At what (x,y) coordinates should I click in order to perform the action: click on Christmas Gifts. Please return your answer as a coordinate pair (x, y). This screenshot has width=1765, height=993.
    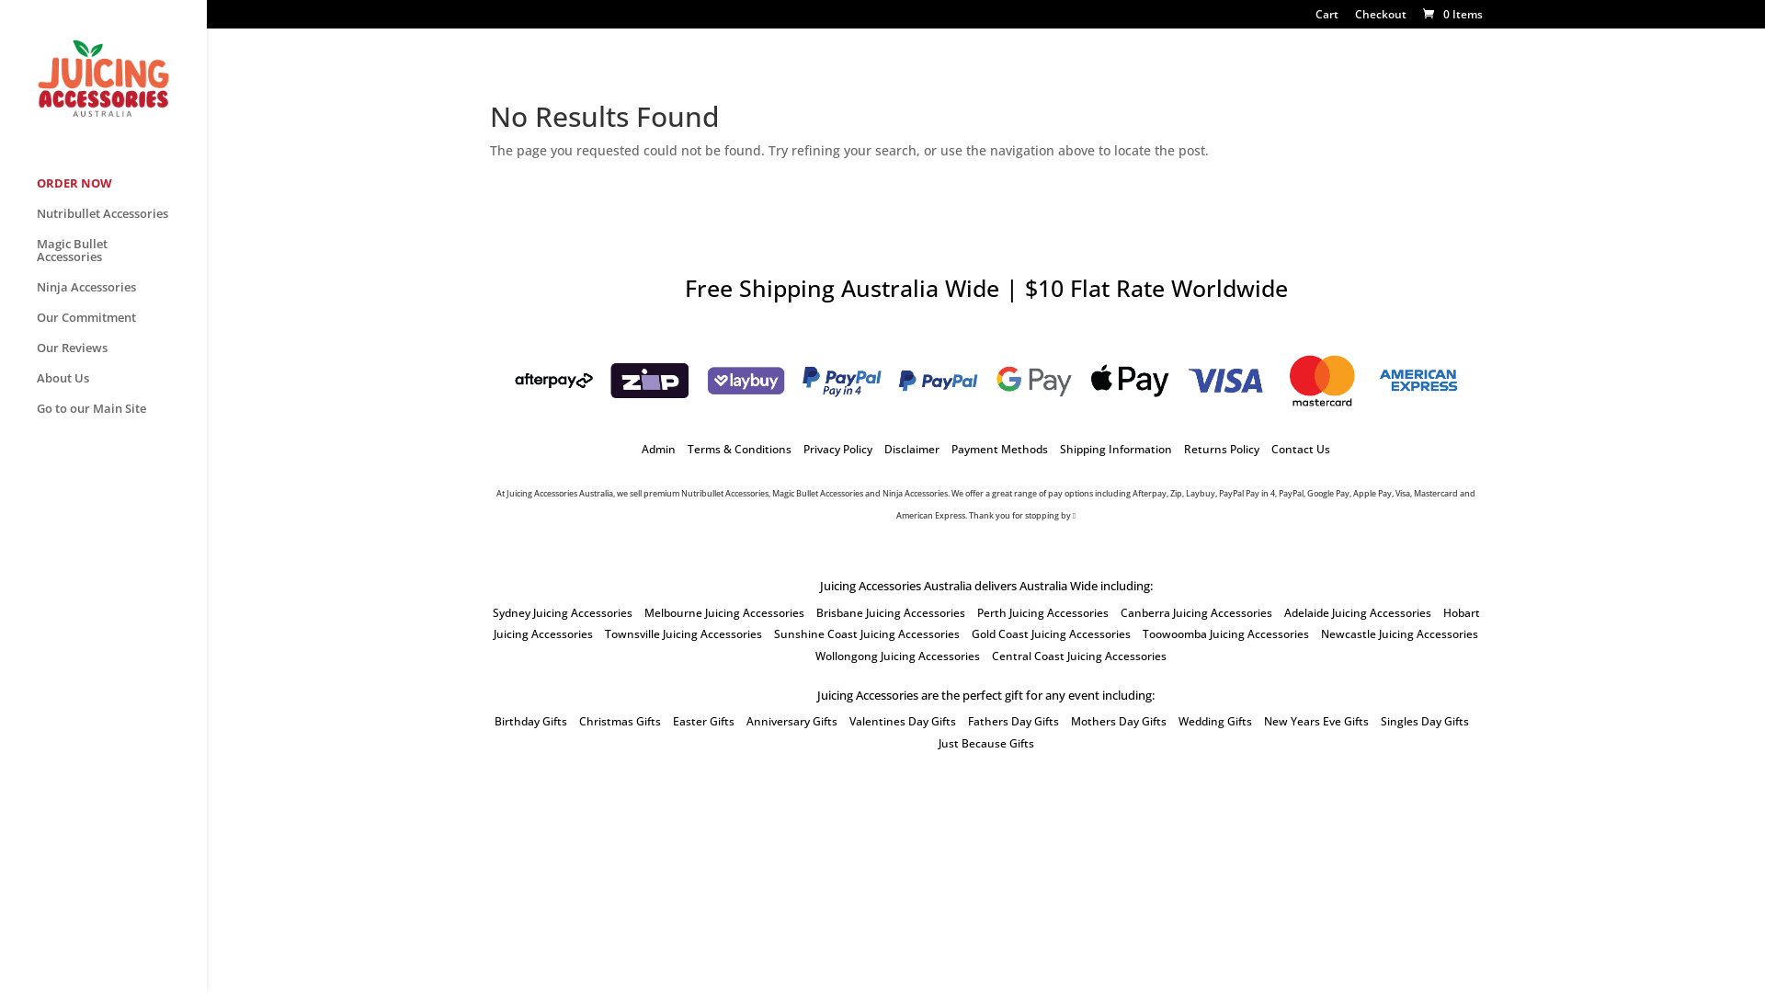
    Looking at the image, I should click on (620, 721).